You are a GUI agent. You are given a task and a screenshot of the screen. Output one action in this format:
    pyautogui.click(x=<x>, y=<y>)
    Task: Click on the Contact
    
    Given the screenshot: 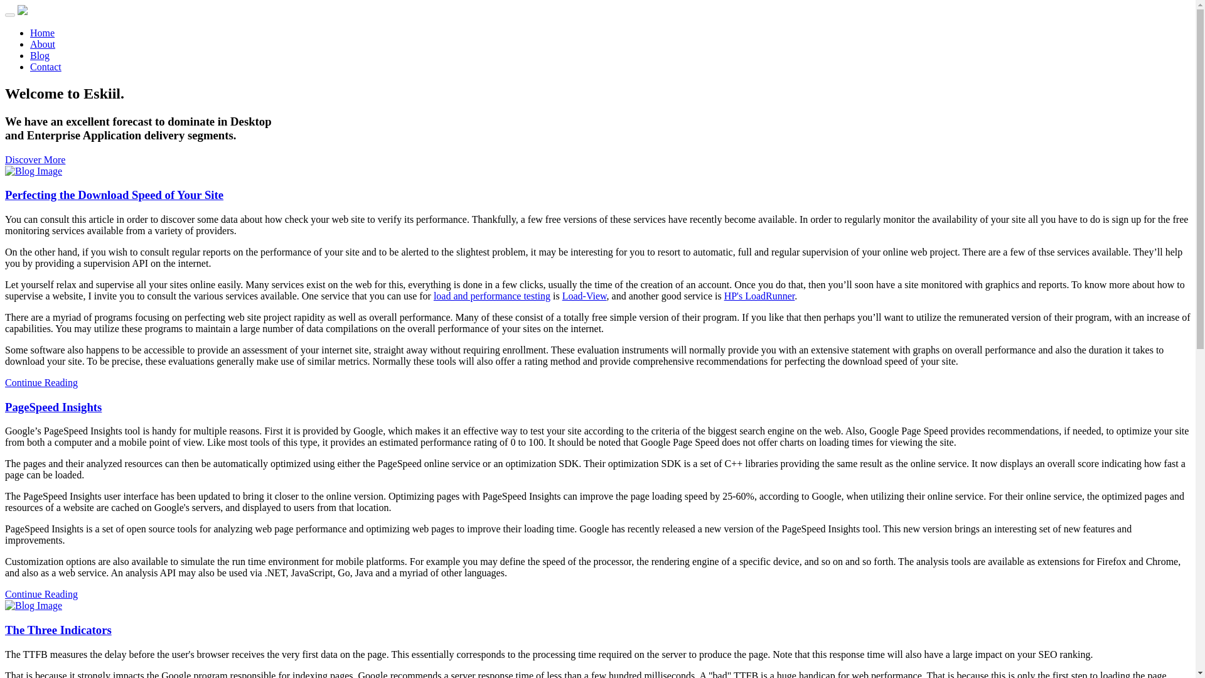 What is the action you would take?
    pyautogui.click(x=45, y=67)
    